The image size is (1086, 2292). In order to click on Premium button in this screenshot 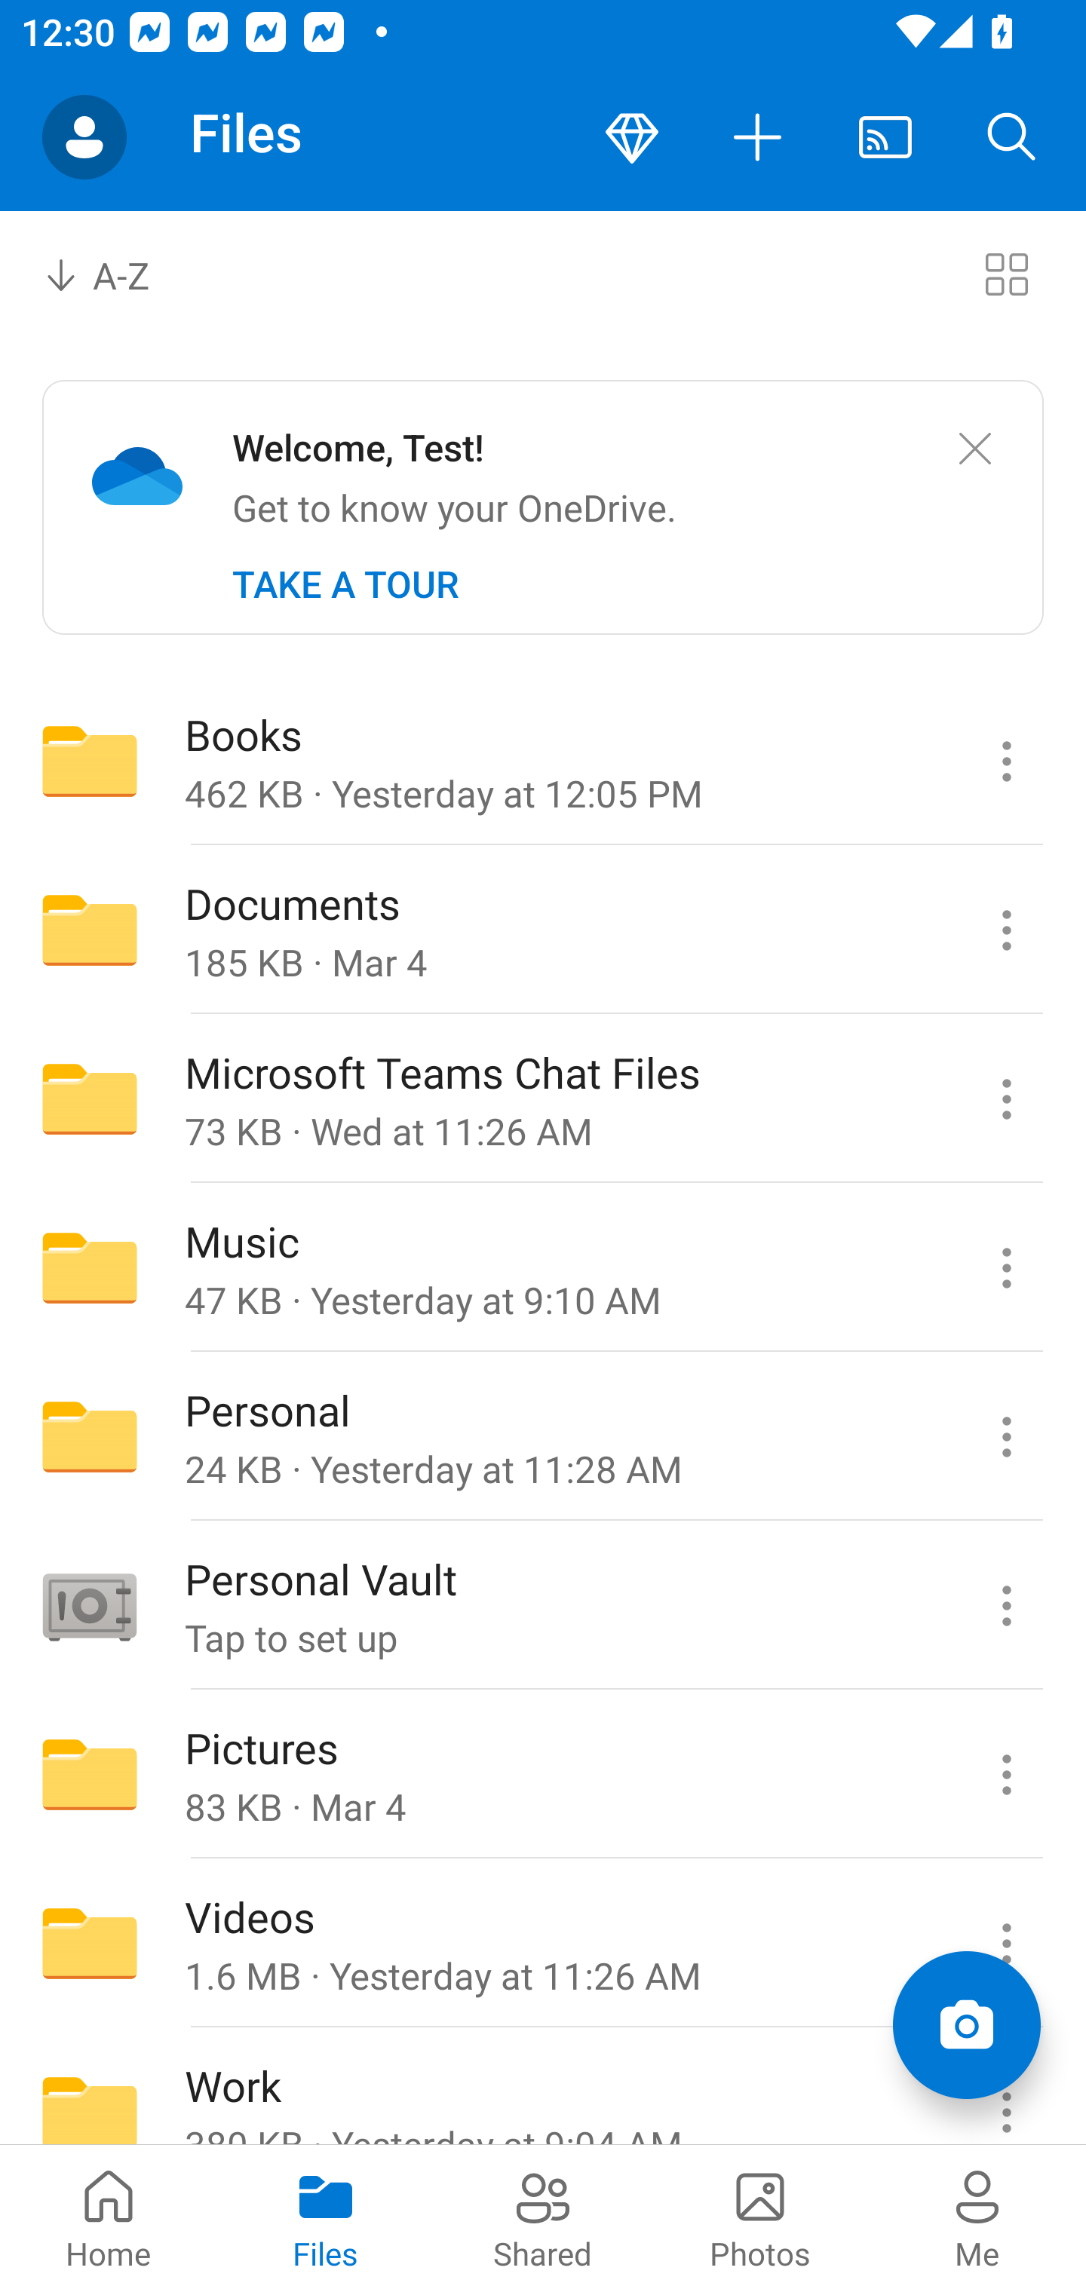, I will do `click(632, 137)`.